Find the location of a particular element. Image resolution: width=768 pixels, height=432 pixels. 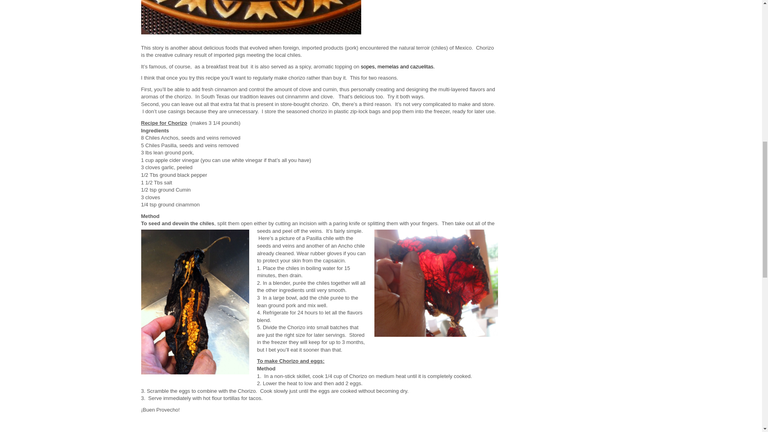

sopes, memelas and cazuelitas. is located at coordinates (398, 66).